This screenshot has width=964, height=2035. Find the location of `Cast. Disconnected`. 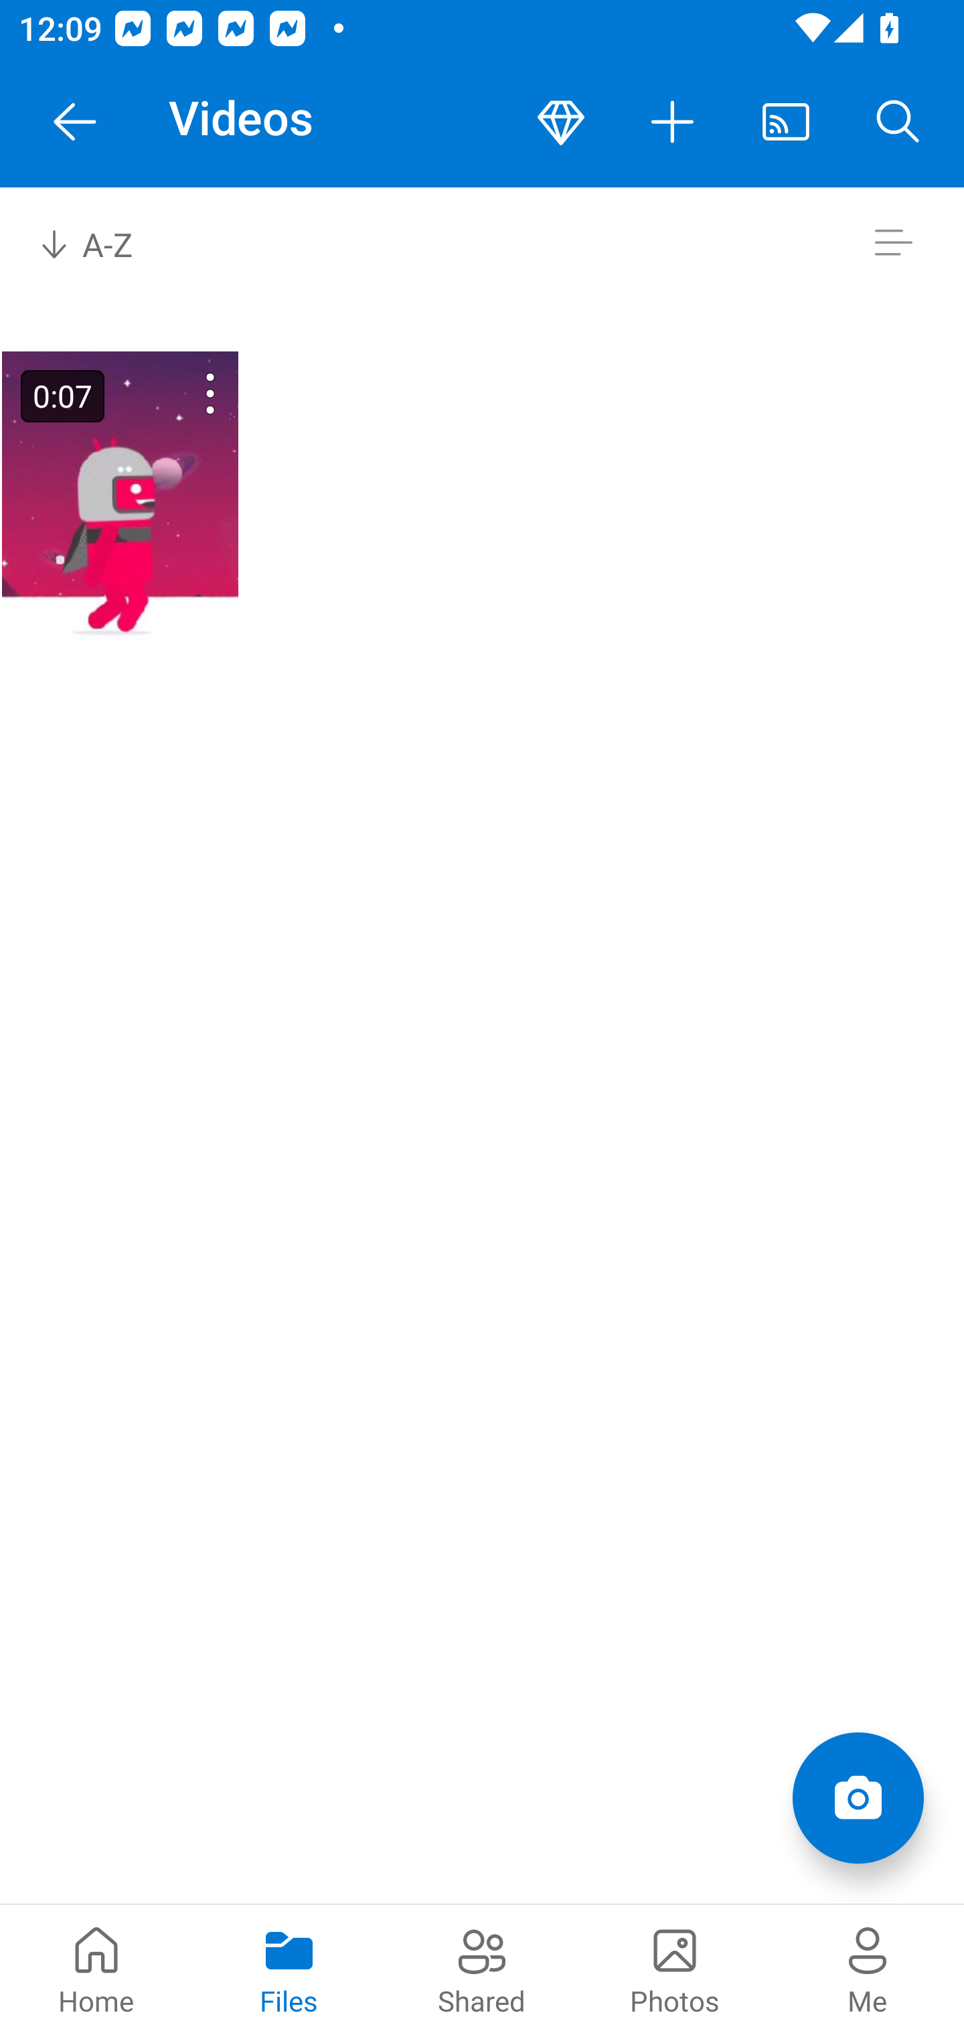

Cast. Disconnected is located at coordinates (786, 122).